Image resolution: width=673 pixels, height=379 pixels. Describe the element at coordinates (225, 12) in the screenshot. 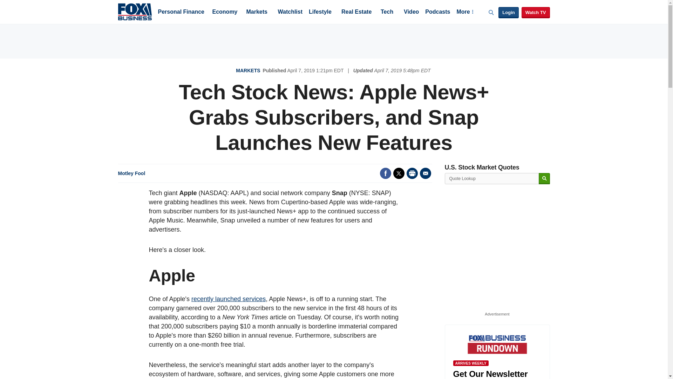

I see `Economy` at that location.